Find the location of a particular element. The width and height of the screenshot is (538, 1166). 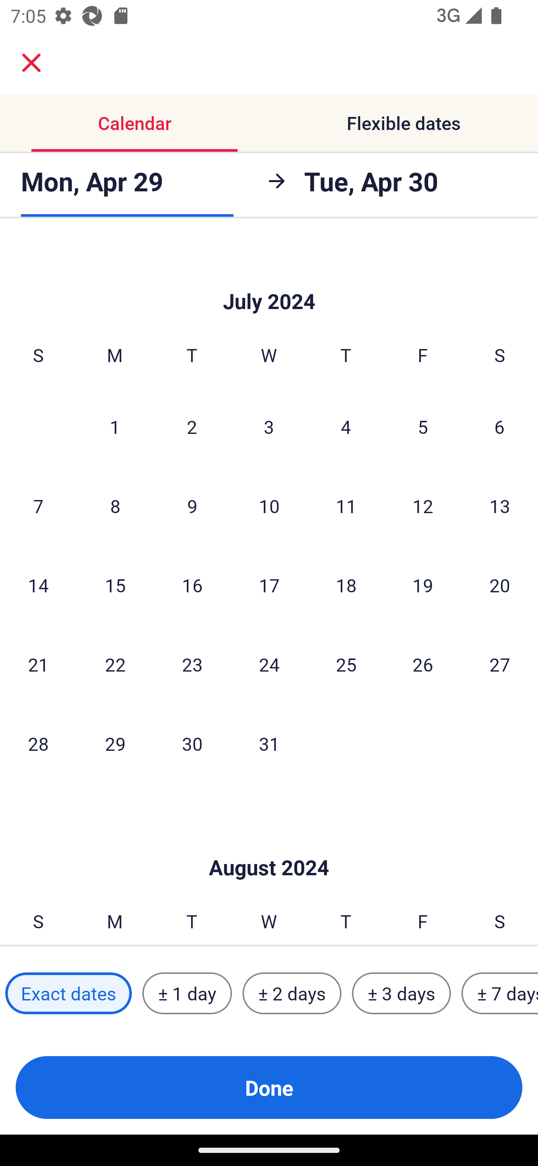

27 Saturday, July 27, 2024 is located at coordinates (500, 664).